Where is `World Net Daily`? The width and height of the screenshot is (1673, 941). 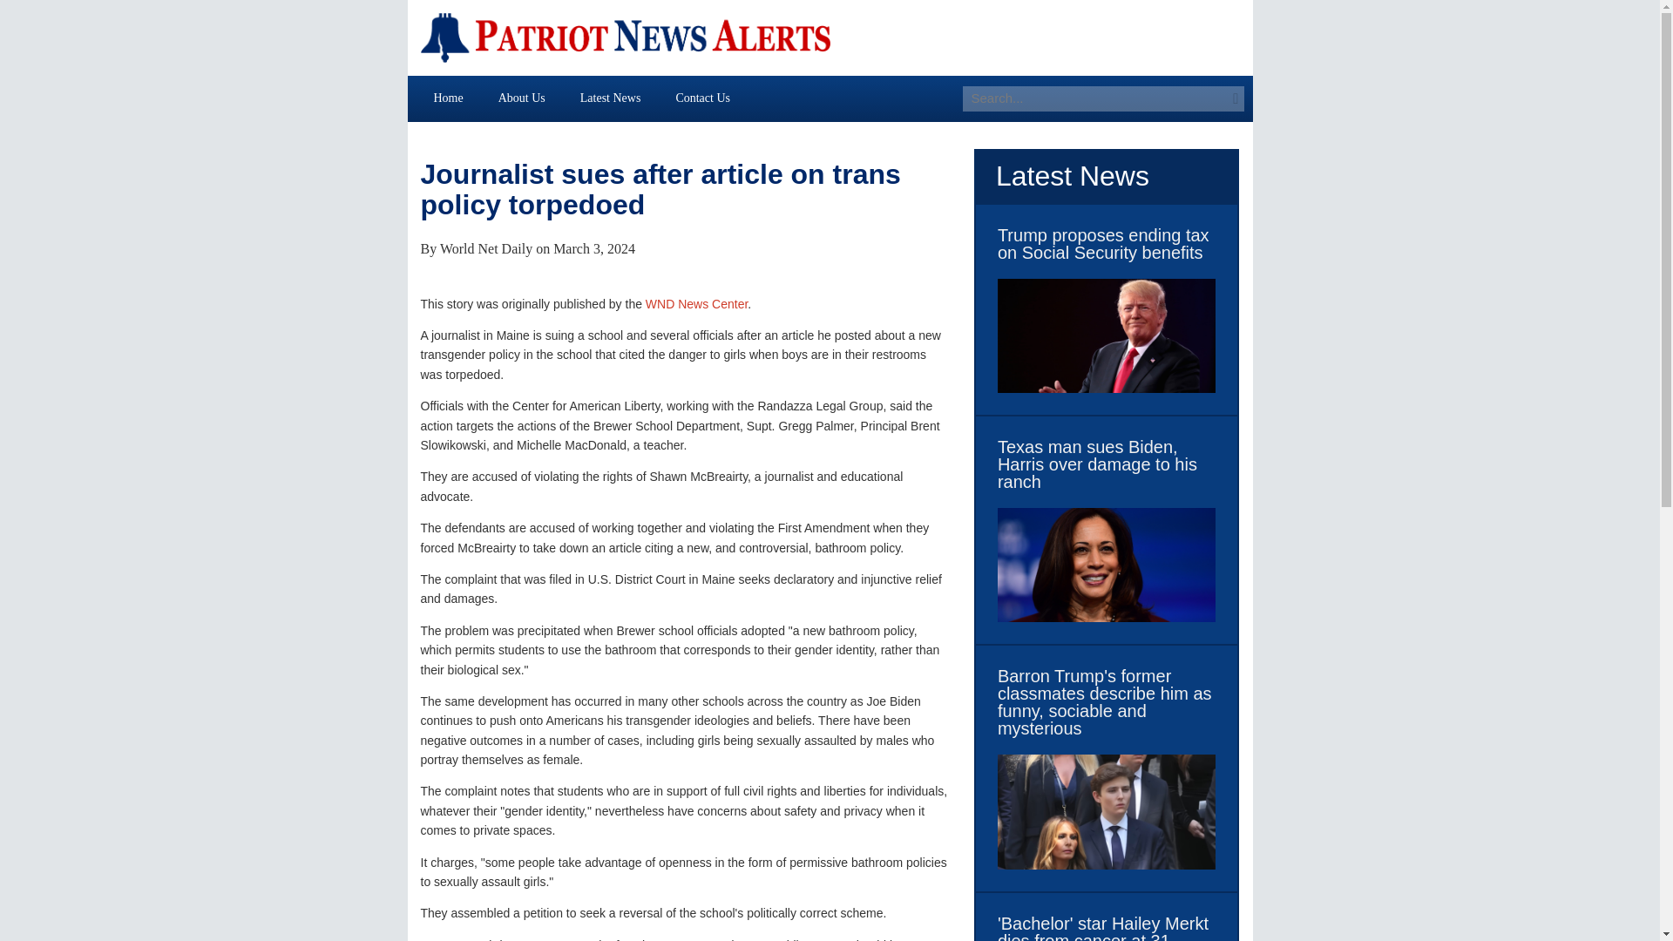 World Net Daily is located at coordinates (485, 247).